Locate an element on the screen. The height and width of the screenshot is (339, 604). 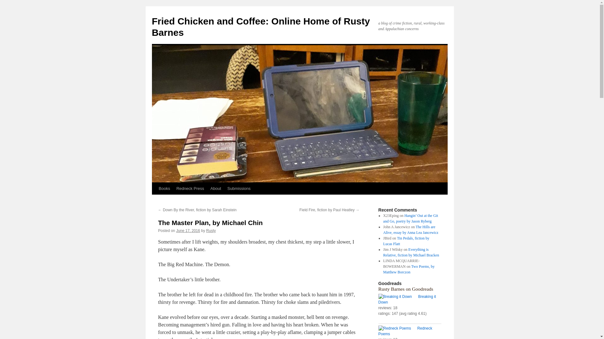
Redneck Press is located at coordinates (190, 188).